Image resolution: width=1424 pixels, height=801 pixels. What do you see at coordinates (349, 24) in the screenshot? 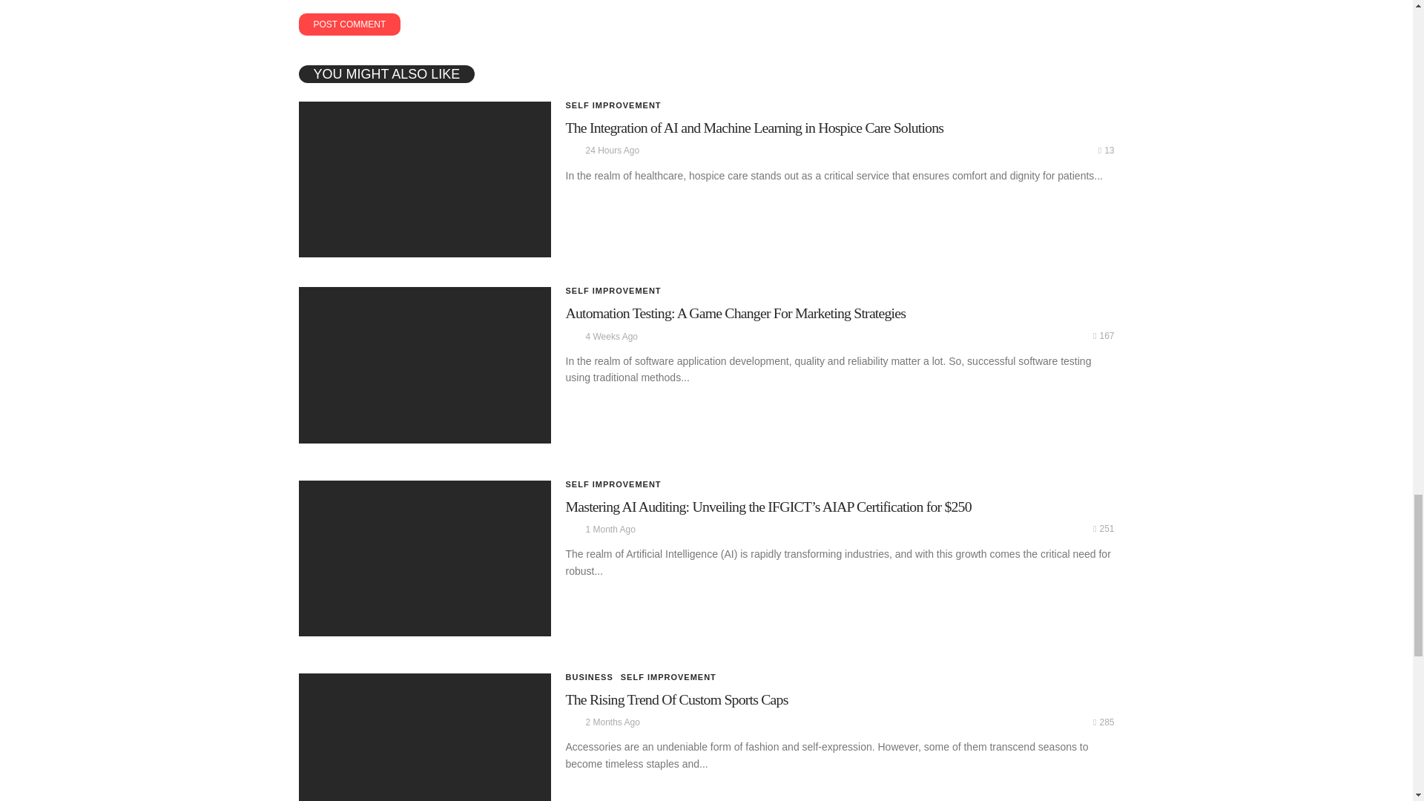
I see `Post Comment` at bounding box center [349, 24].